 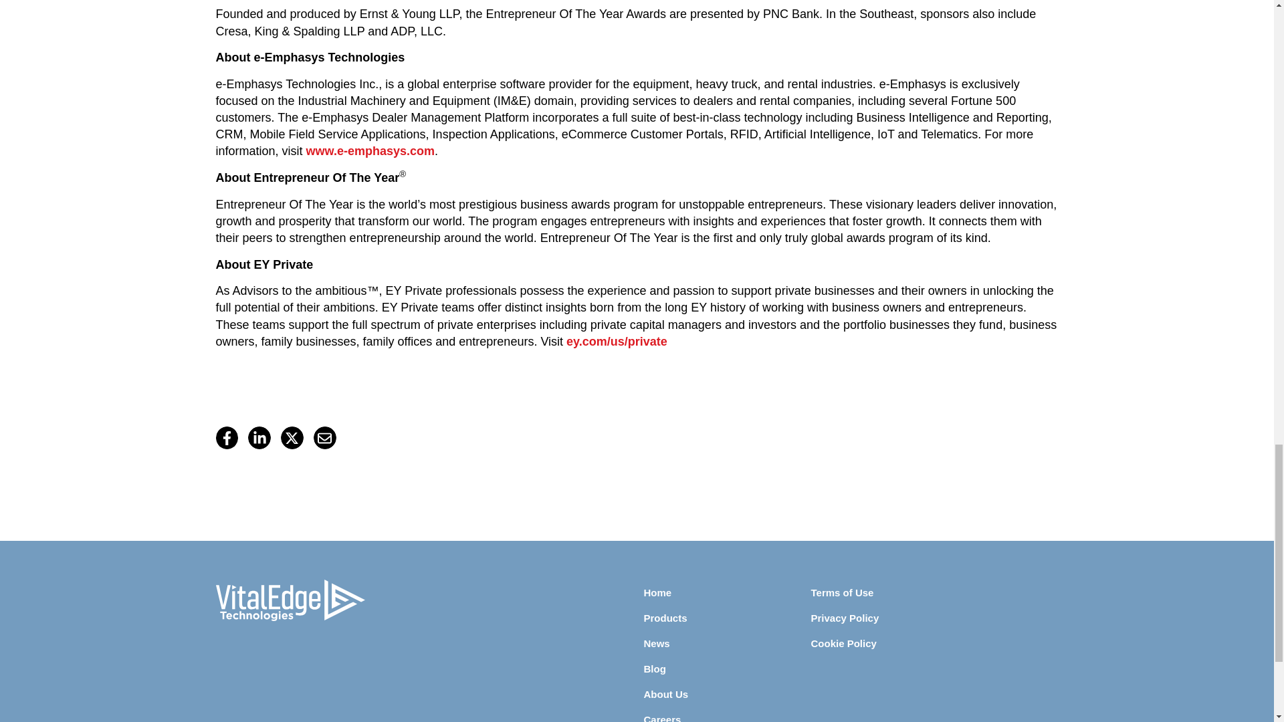 What do you see at coordinates (726, 618) in the screenshot?
I see `Products` at bounding box center [726, 618].